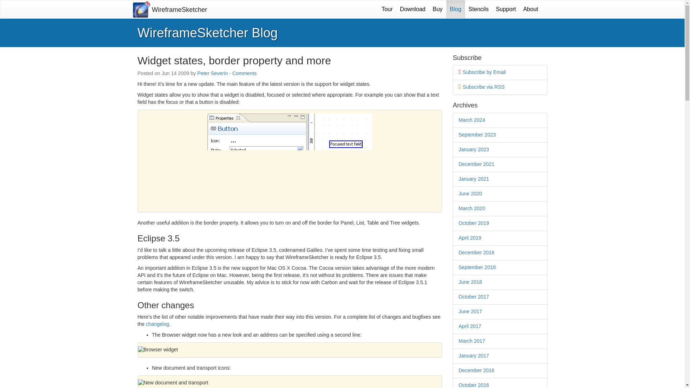 The width and height of the screenshot is (690, 388). What do you see at coordinates (456, 9) in the screenshot?
I see `Blog` at bounding box center [456, 9].